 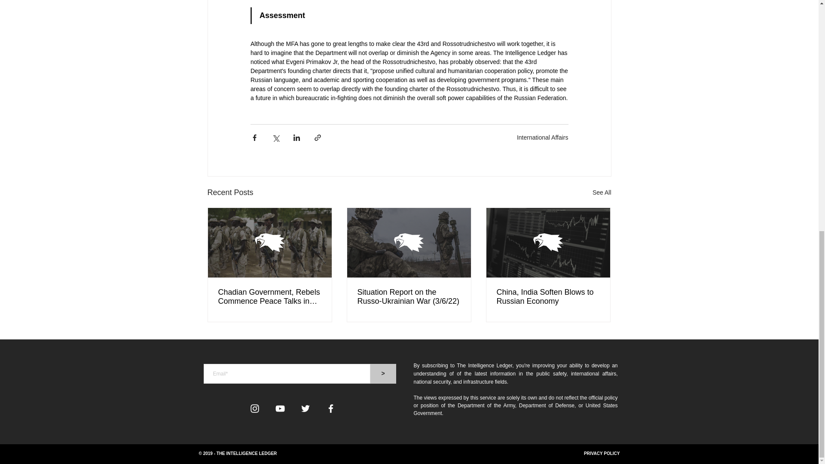 What do you see at coordinates (602, 192) in the screenshot?
I see `See All` at bounding box center [602, 192].